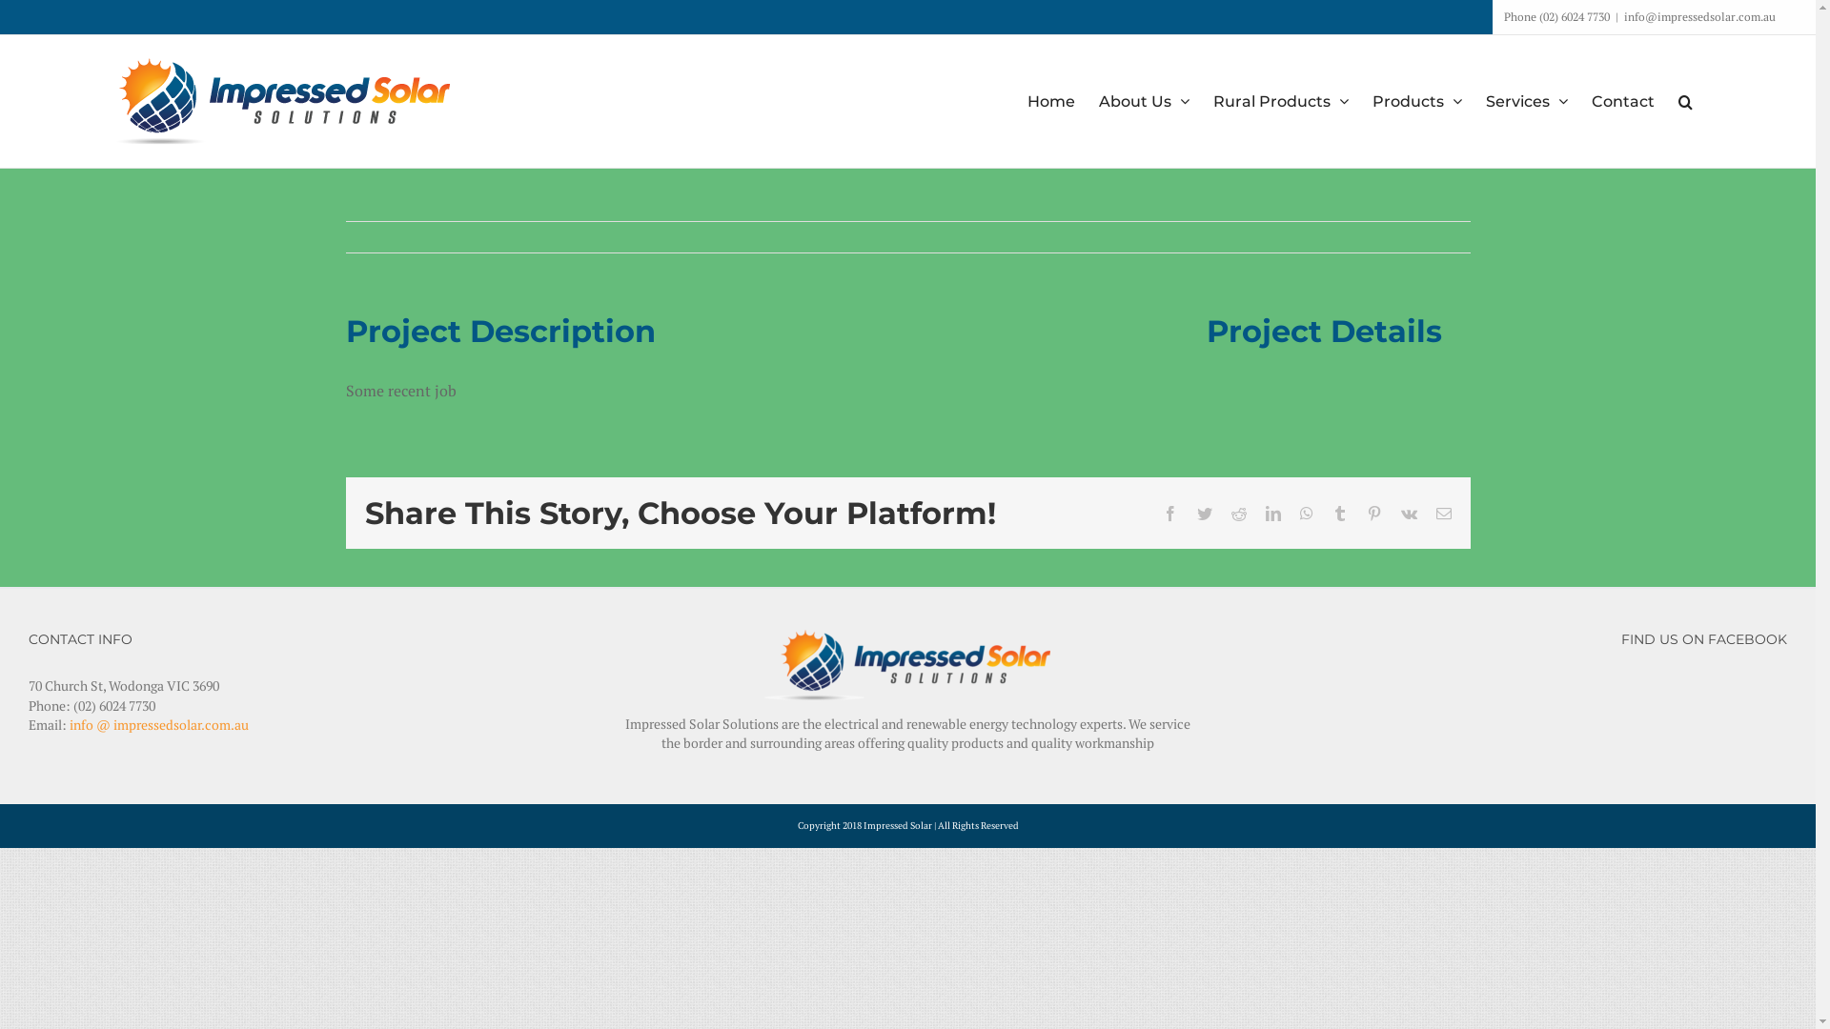  What do you see at coordinates (1417, 101) in the screenshot?
I see `Products` at bounding box center [1417, 101].